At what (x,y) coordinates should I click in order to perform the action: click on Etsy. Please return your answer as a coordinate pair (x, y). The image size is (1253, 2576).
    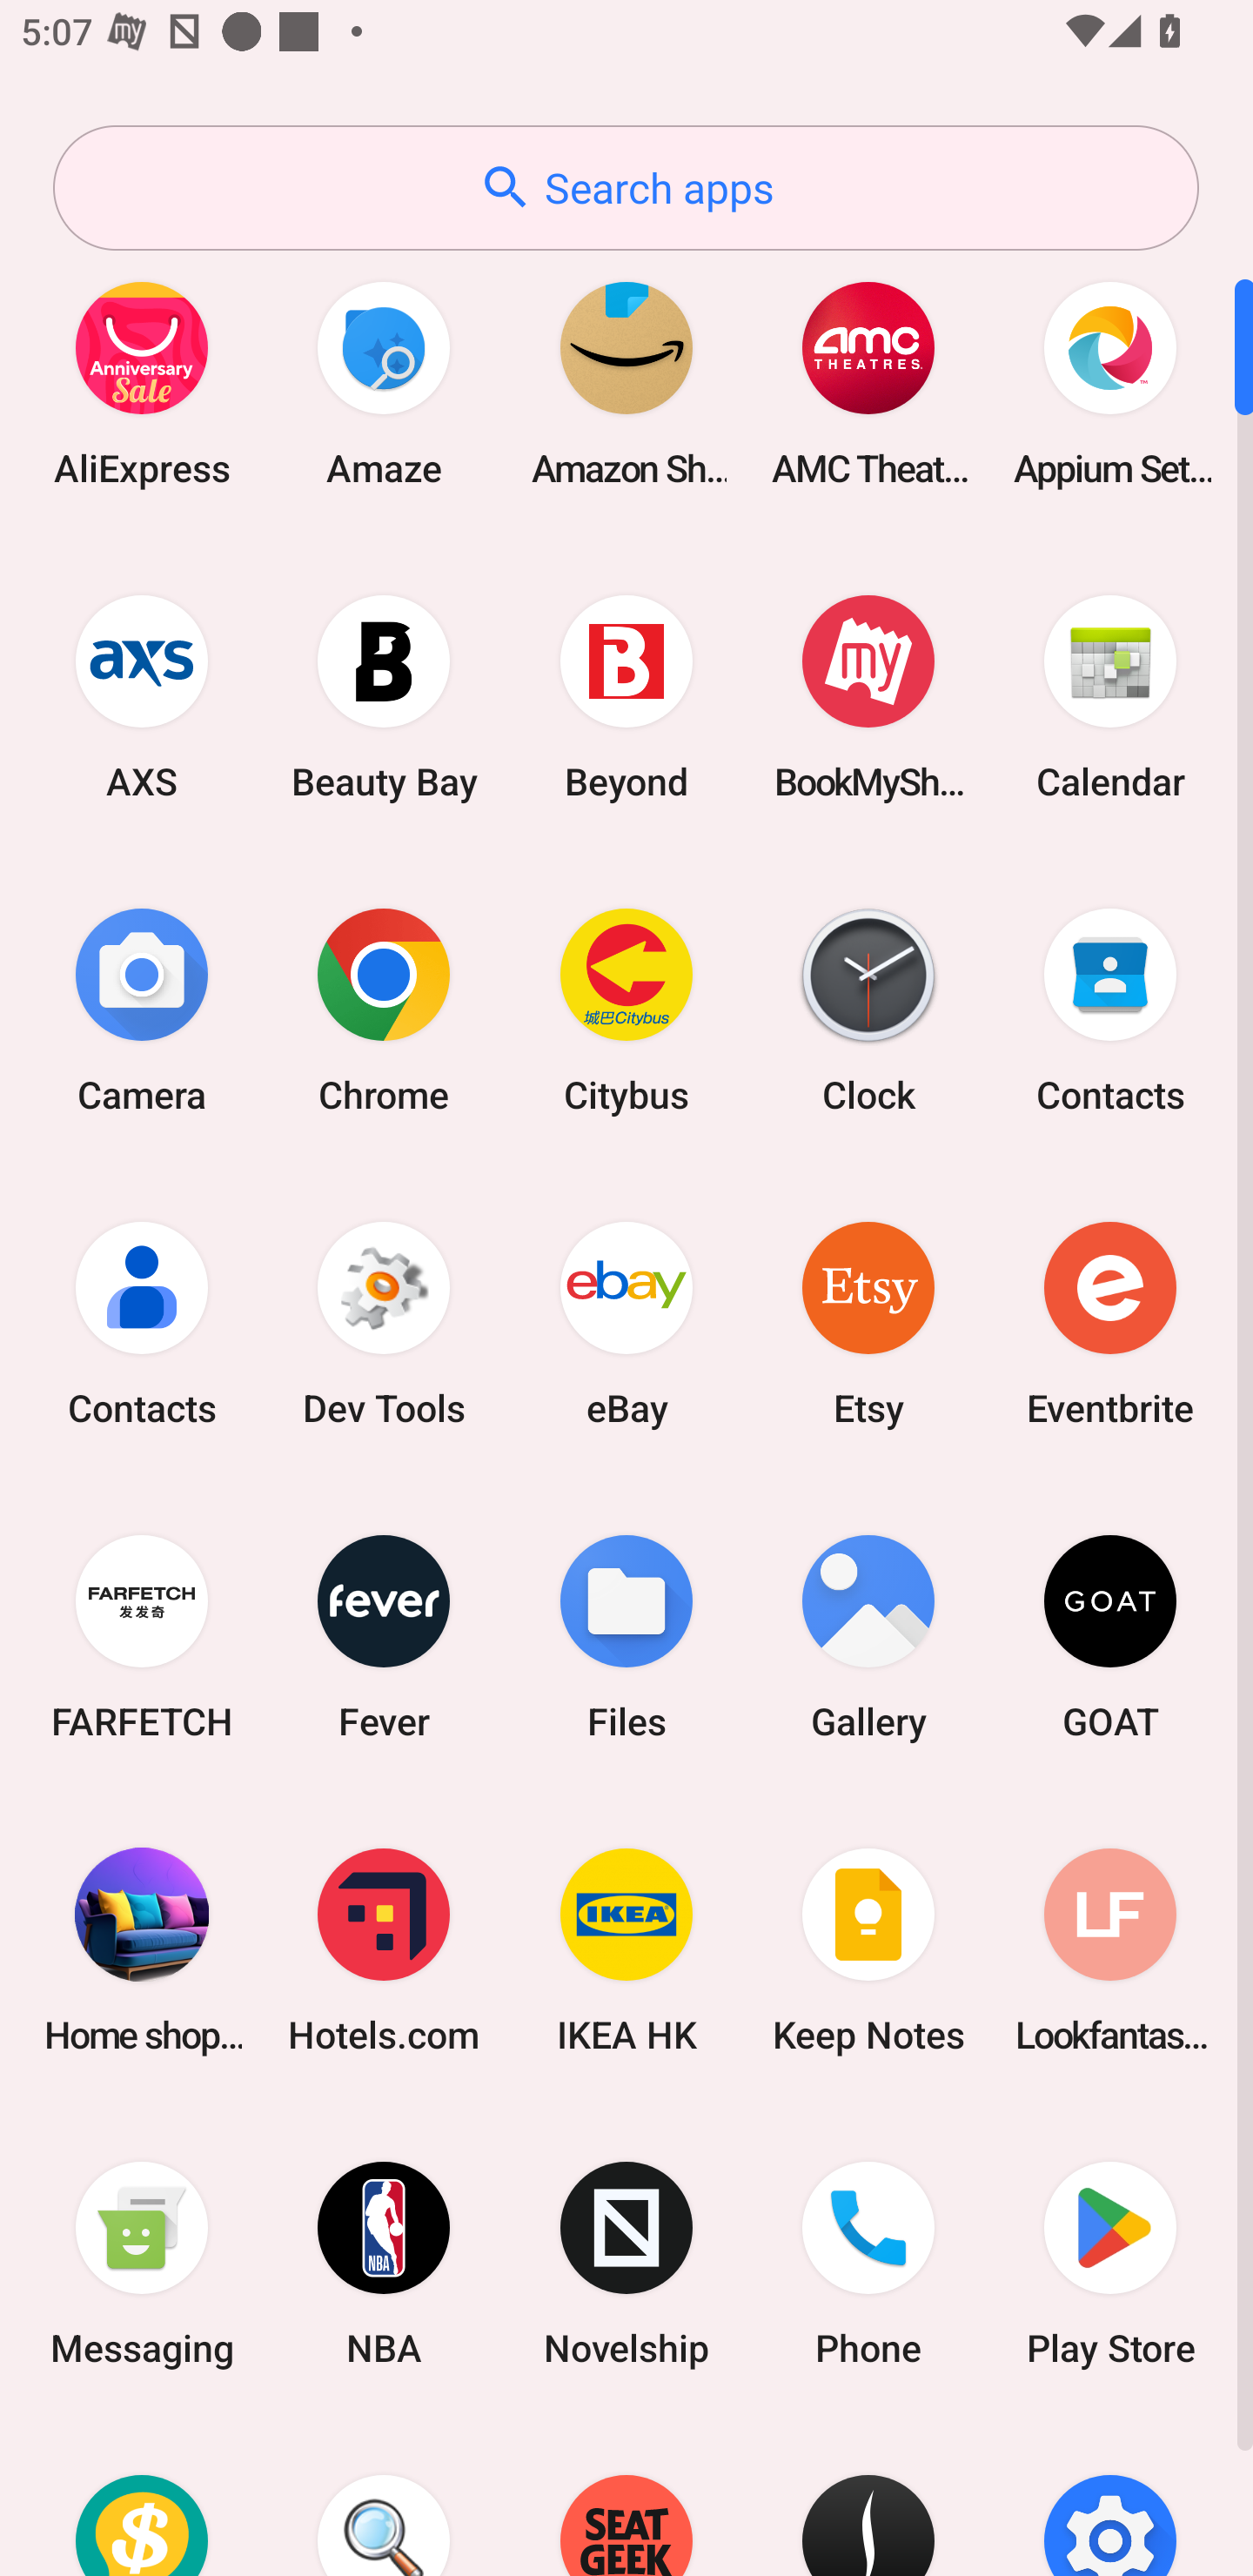
    Looking at the image, I should click on (868, 1323).